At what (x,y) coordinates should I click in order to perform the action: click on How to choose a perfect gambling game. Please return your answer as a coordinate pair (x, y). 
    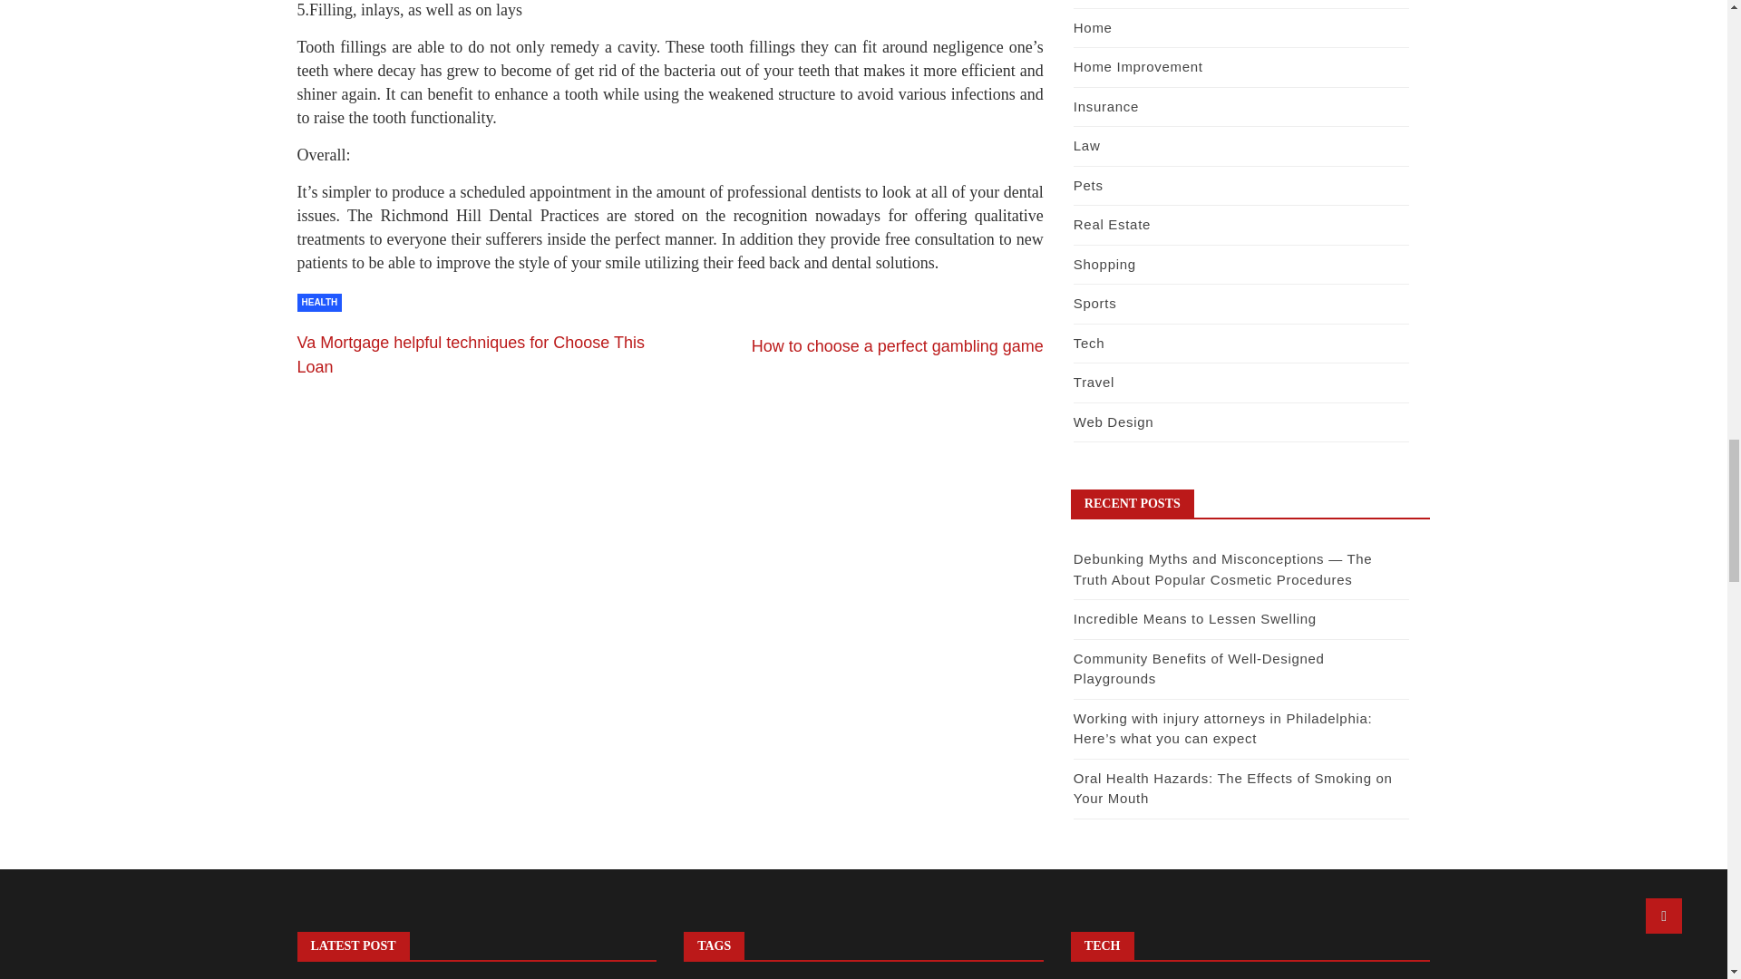
    Looking at the image, I should click on (898, 346).